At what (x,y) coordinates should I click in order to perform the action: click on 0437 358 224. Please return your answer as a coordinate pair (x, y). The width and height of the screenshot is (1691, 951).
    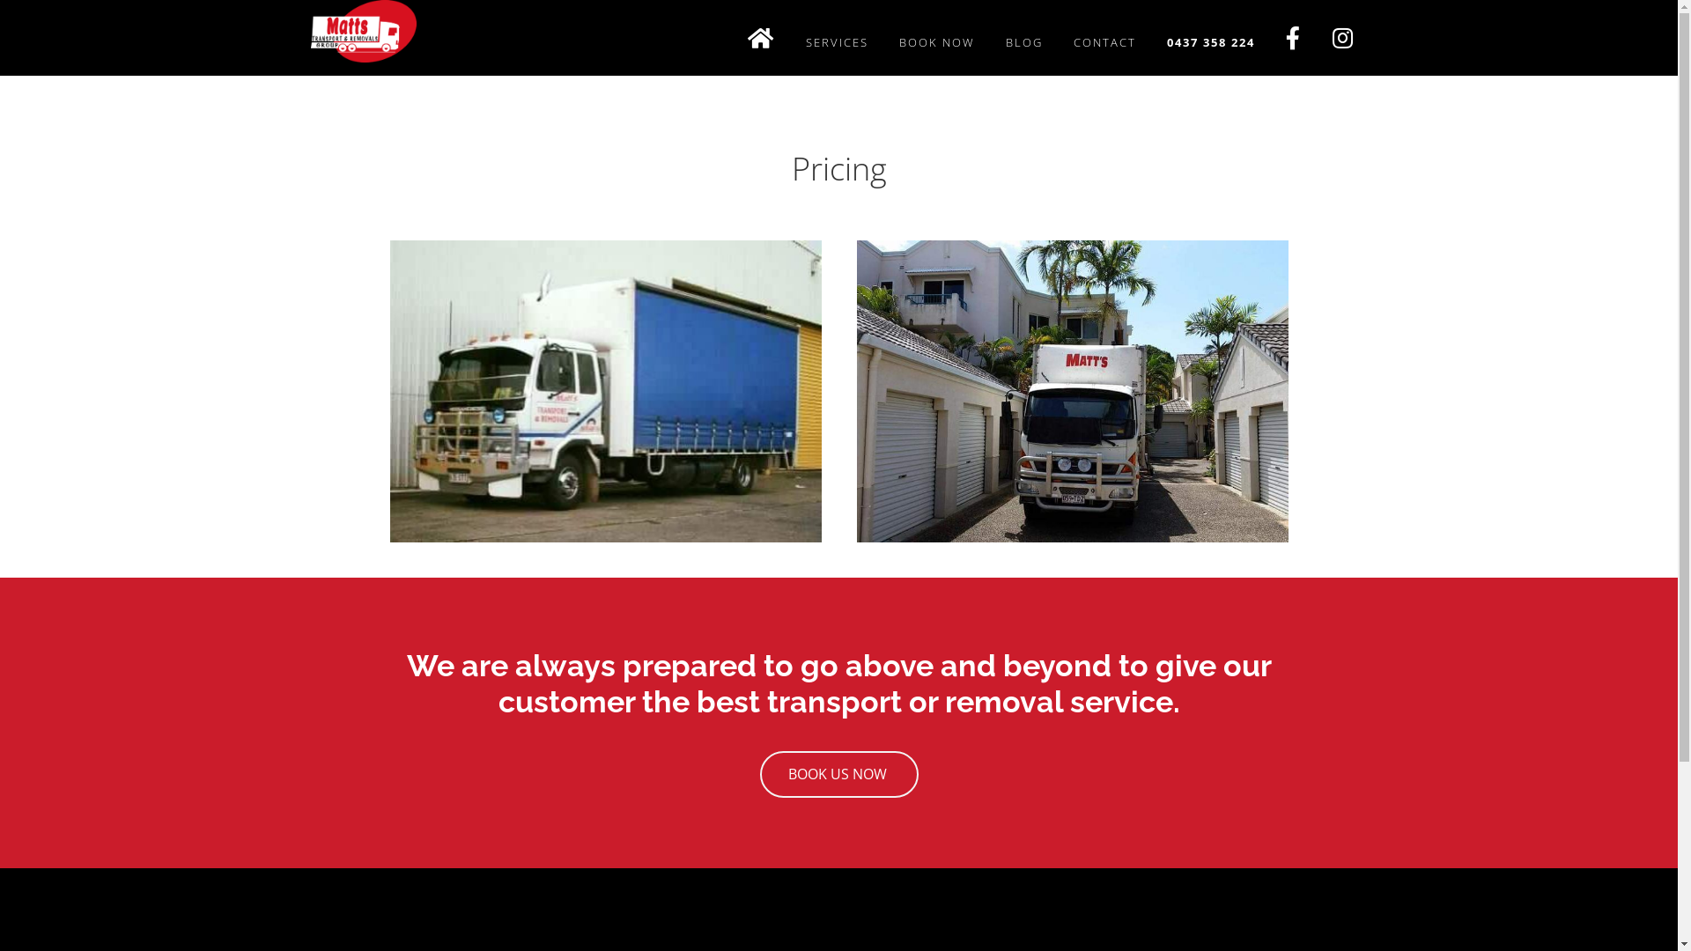
    Looking at the image, I should click on (1211, 42).